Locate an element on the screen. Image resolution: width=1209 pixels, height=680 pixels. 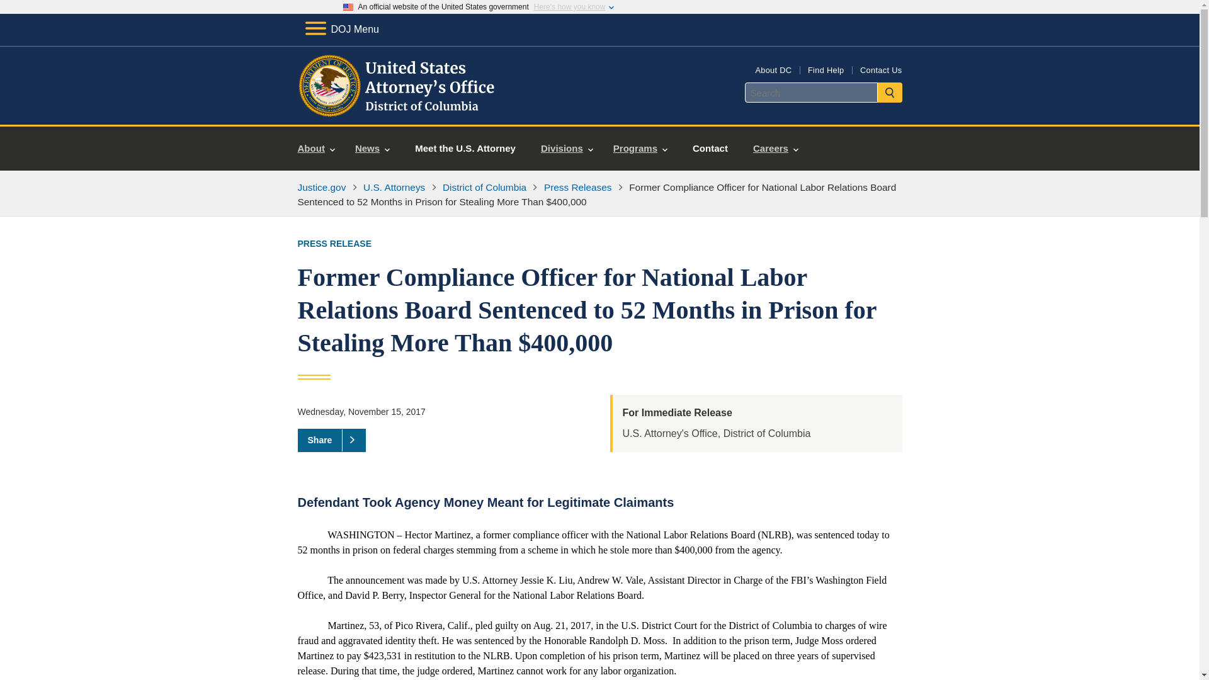
Press Releases is located at coordinates (578, 187).